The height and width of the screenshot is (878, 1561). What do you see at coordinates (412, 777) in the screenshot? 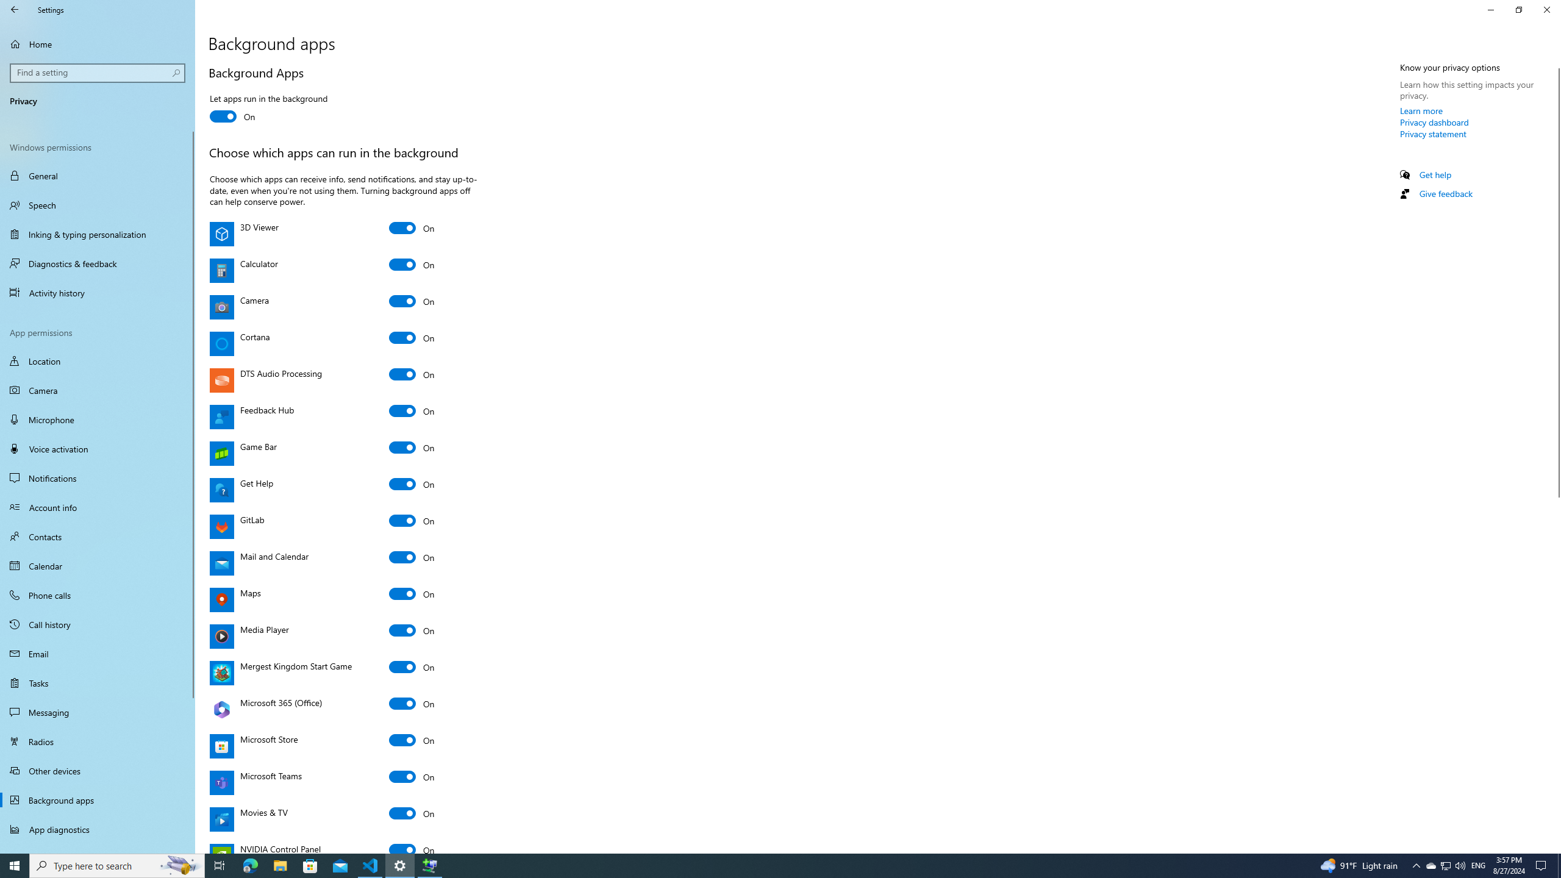
I see `Microsoft Teams` at bounding box center [412, 777].